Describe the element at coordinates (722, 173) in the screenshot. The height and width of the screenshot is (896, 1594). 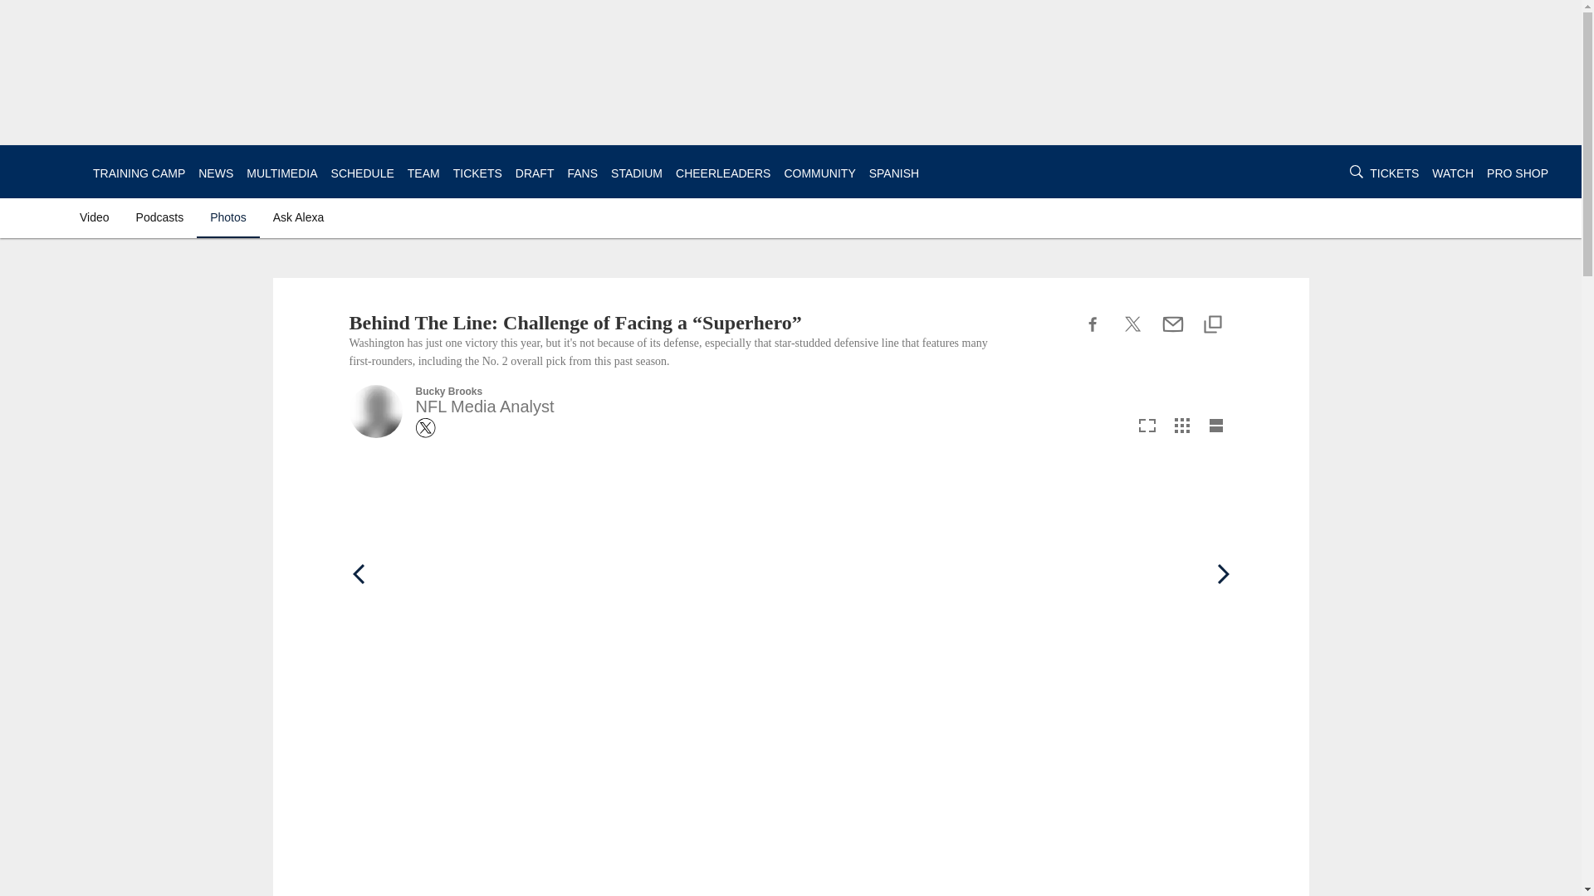
I see `CHEERLEADERS` at that location.